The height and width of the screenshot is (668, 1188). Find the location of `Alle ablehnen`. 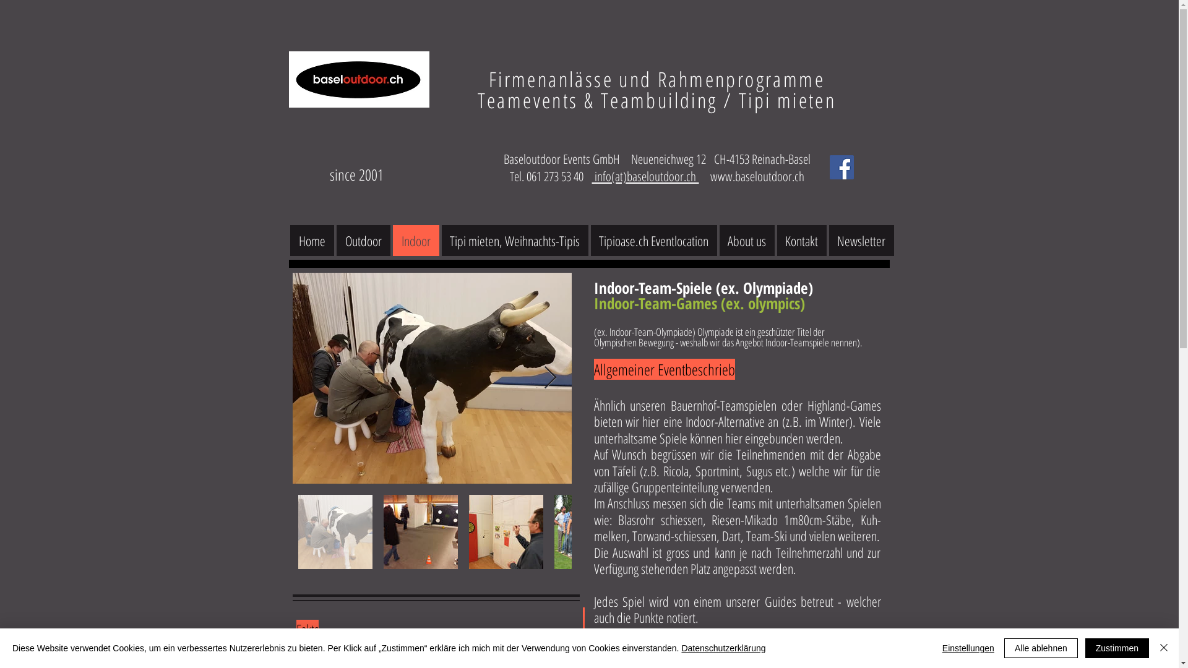

Alle ablehnen is located at coordinates (1041, 648).